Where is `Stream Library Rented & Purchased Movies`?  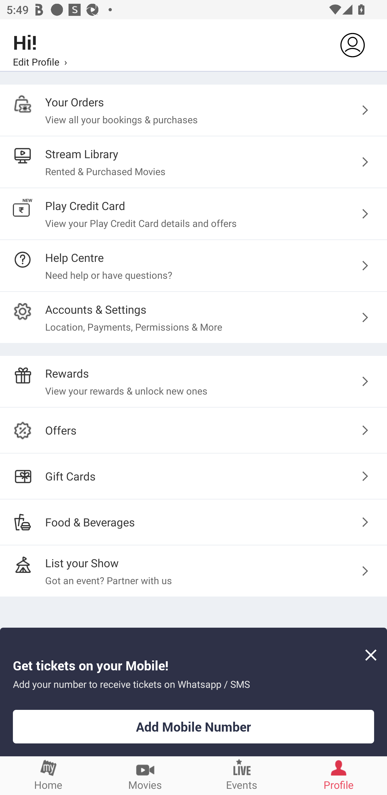 Stream Library Rented & Purchased Movies is located at coordinates (193, 162).